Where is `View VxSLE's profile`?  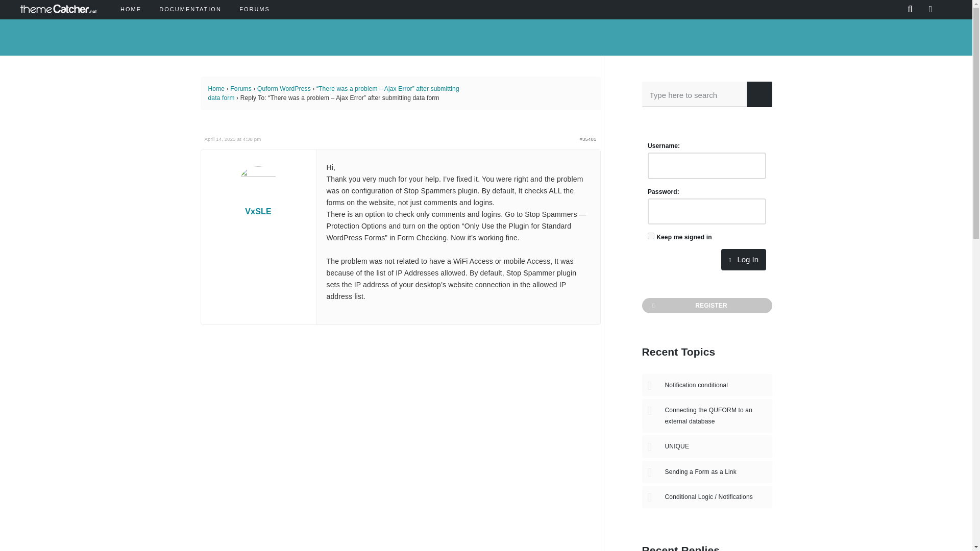
View VxSLE's profile is located at coordinates (258, 191).